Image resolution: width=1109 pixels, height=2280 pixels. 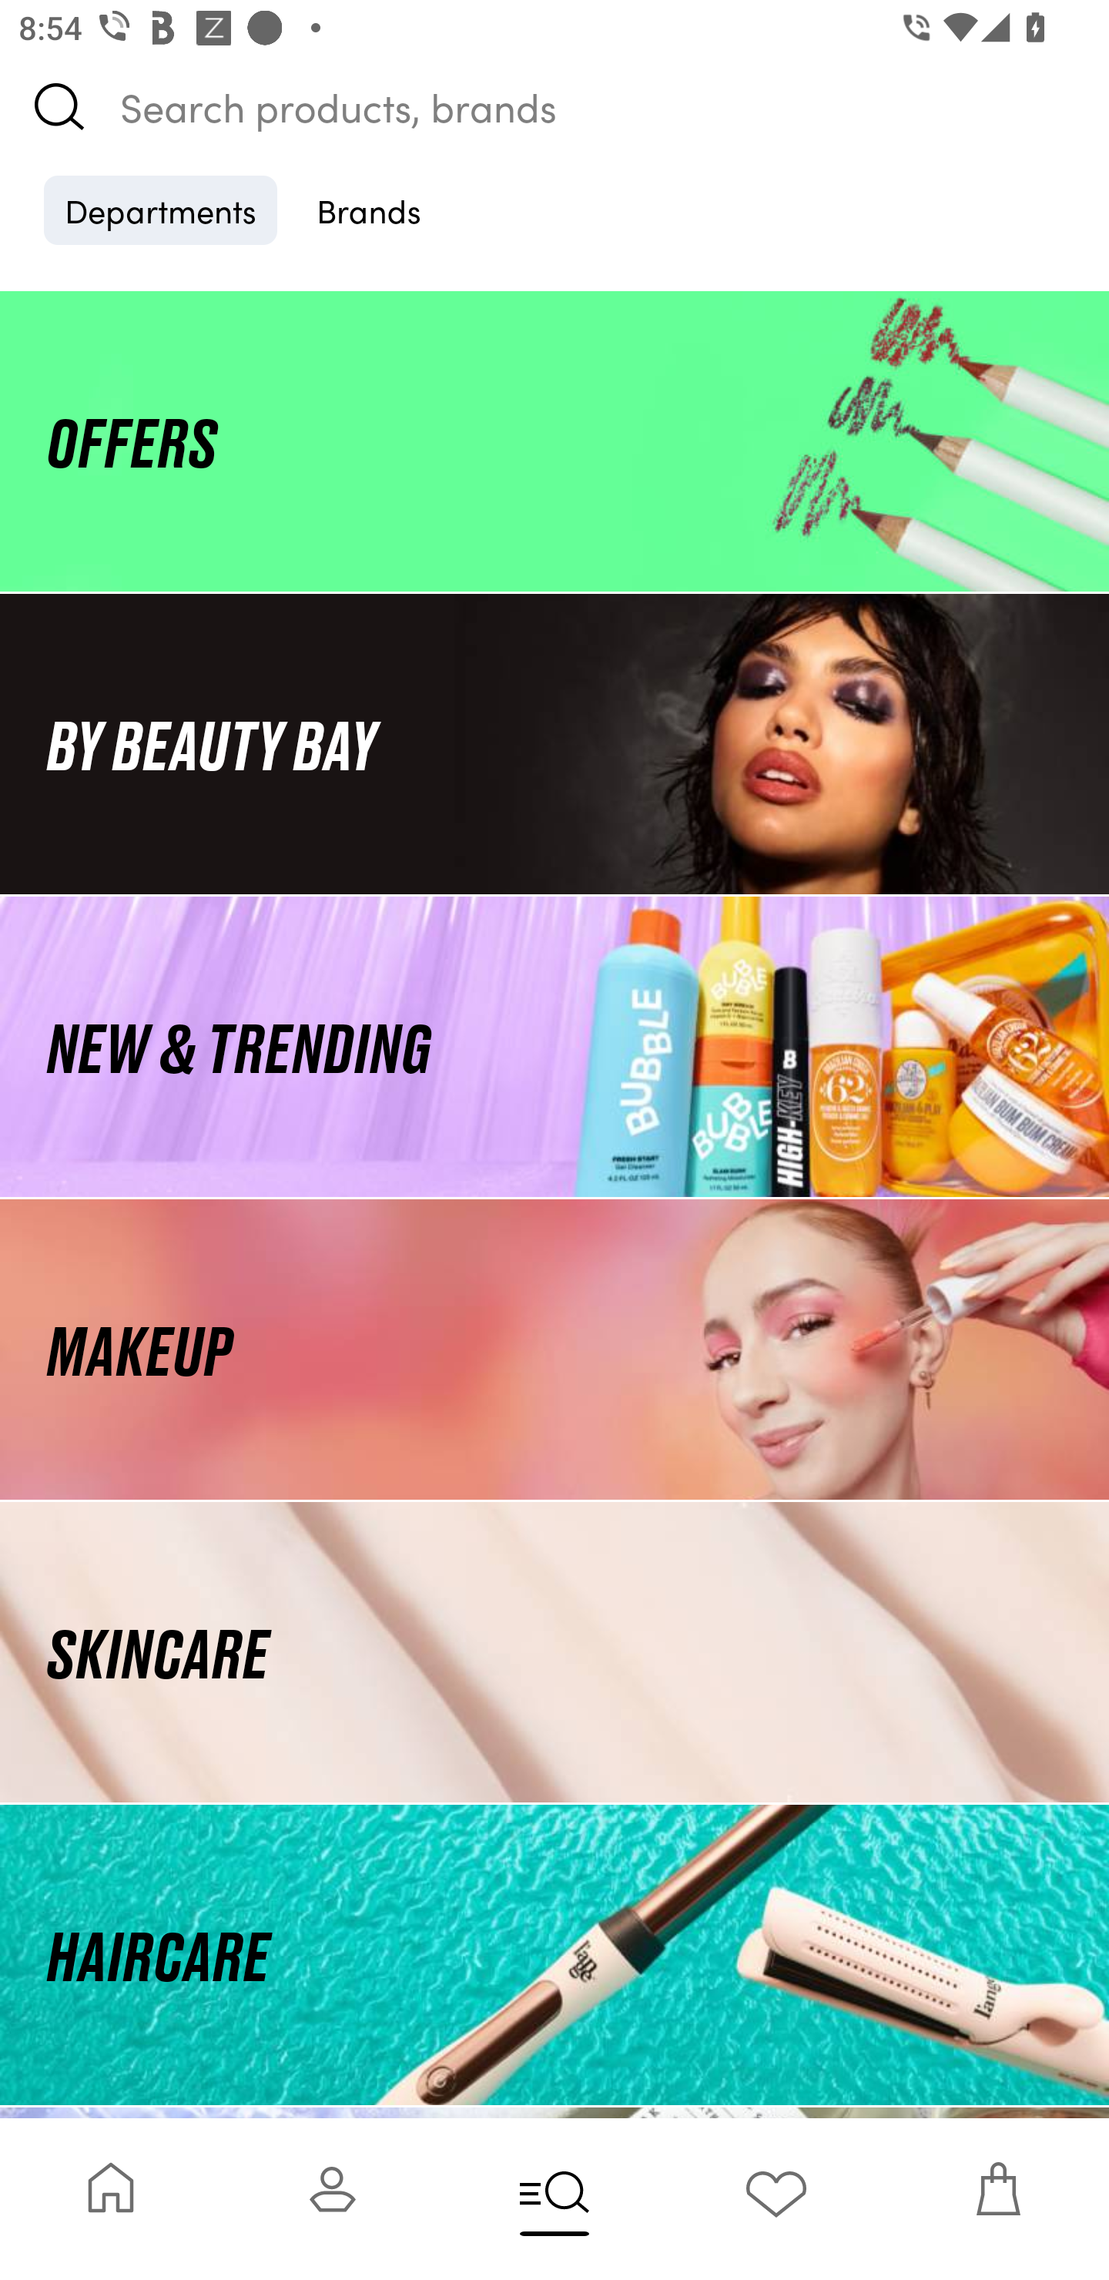 What do you see at coordinates (554, 1653) in the screenshot?
I see `SKINCARE` at bounding box center [554, 1653].